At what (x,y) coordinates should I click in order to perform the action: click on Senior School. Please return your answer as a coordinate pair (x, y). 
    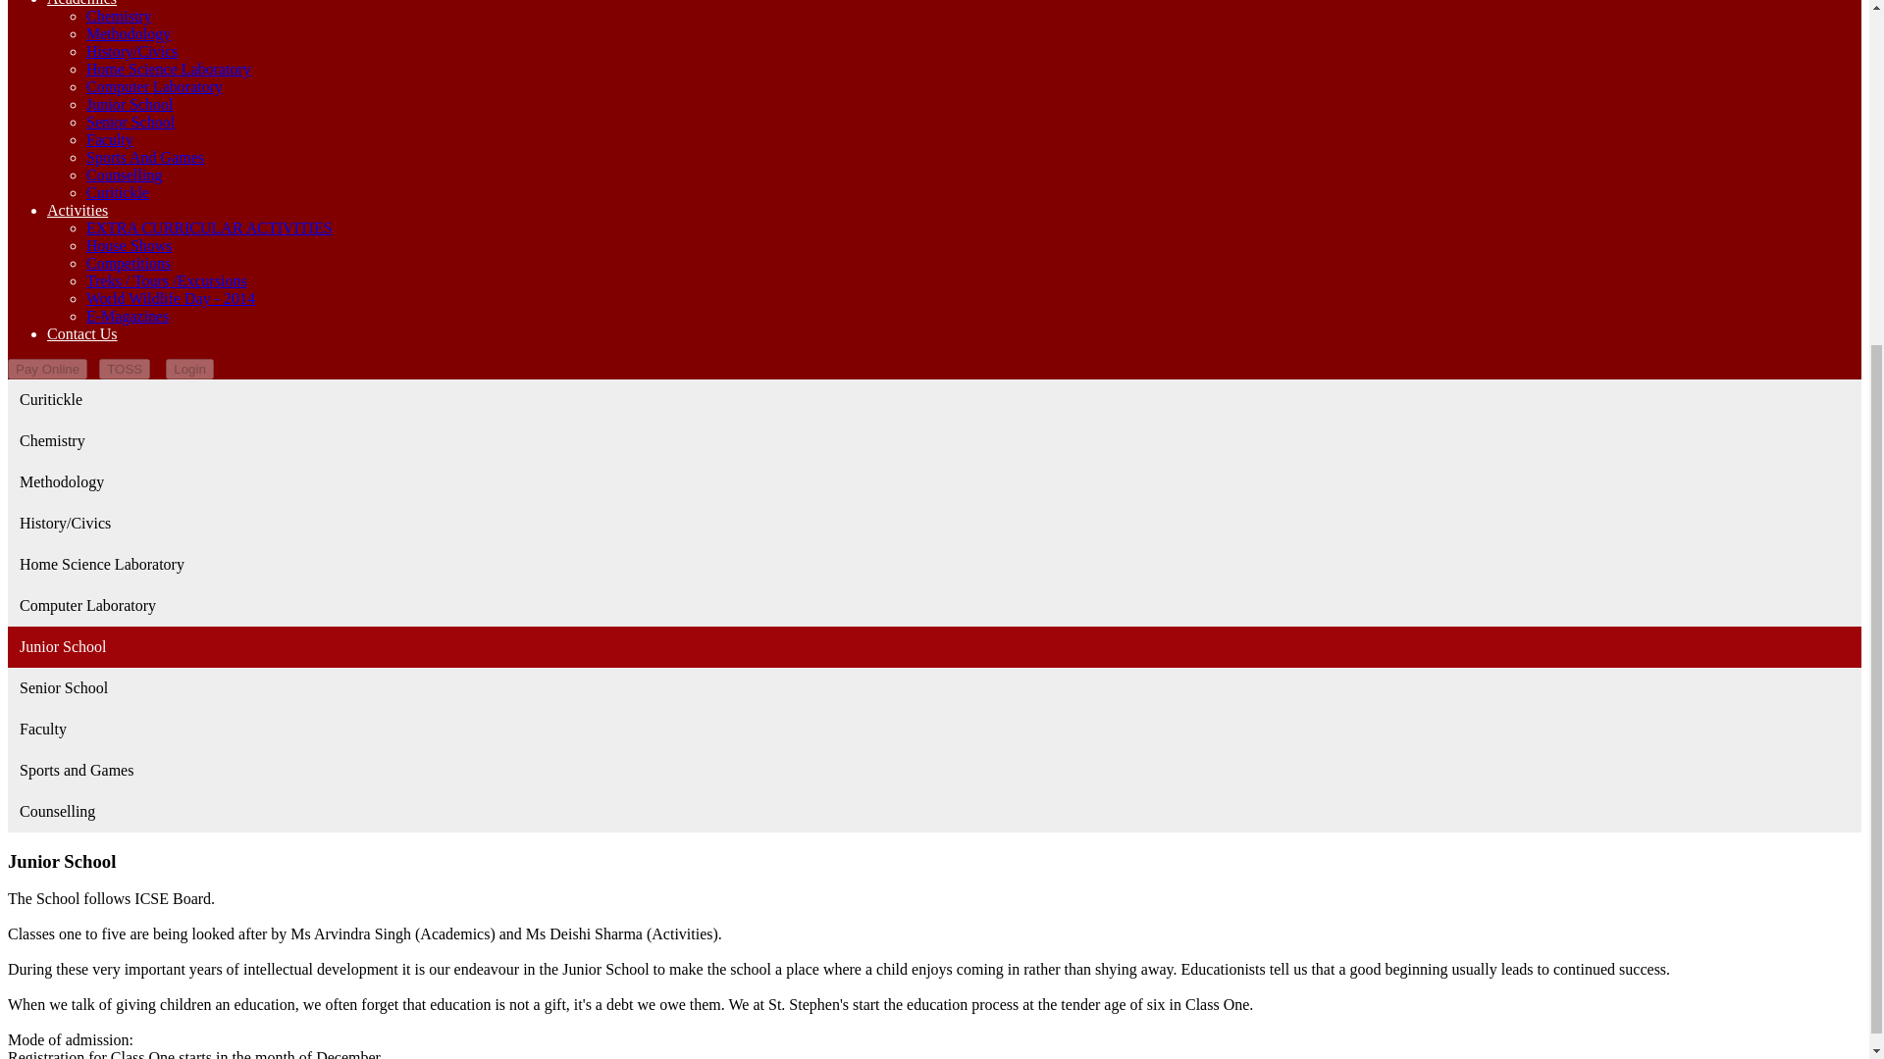
    Looking at the image, I should click on (131, 122).